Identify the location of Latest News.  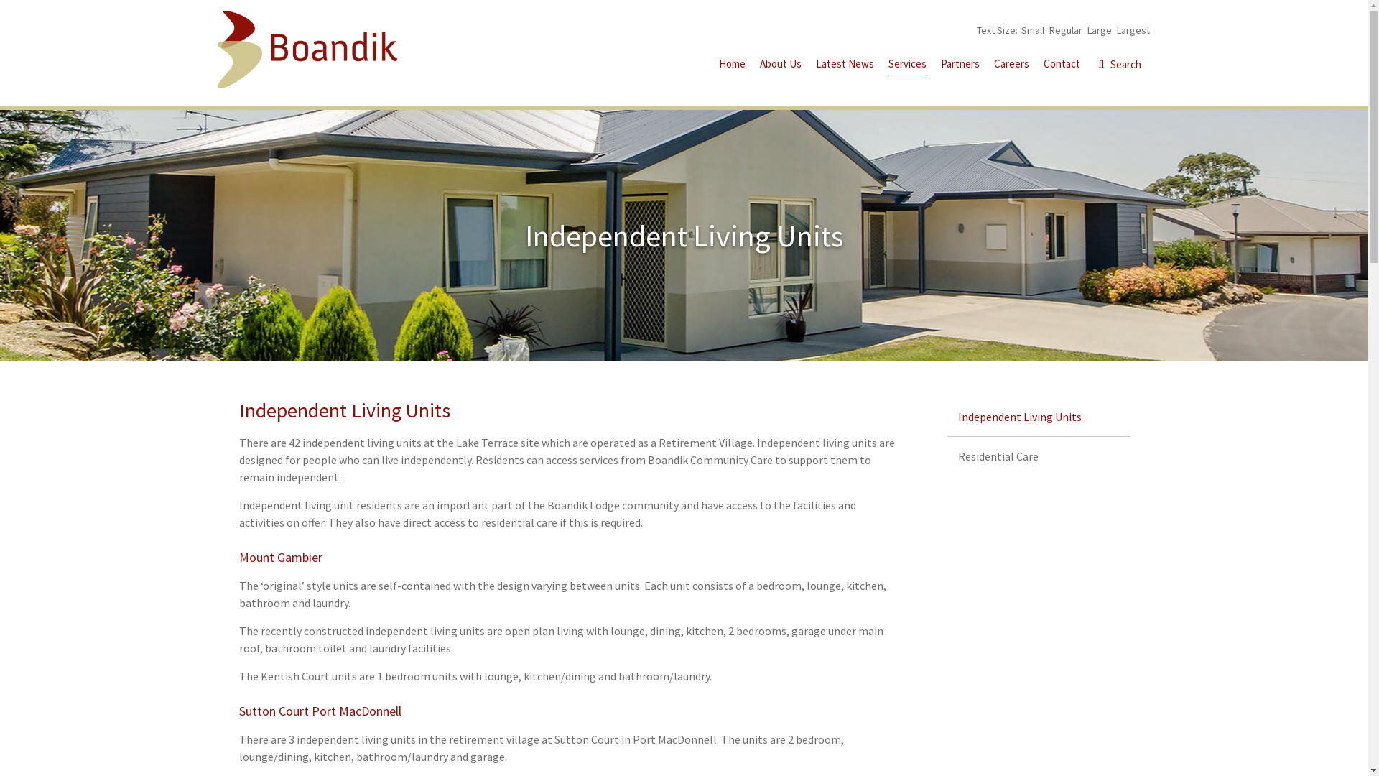
(845, 66).